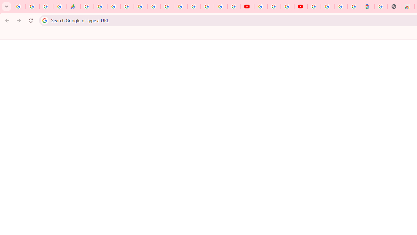 This screenshot has height=235, width=417. What do you see at coordinates (194, 7) in the screenshot?
I see `Sign in - Google Accounts` at bounding box center [194, 7].